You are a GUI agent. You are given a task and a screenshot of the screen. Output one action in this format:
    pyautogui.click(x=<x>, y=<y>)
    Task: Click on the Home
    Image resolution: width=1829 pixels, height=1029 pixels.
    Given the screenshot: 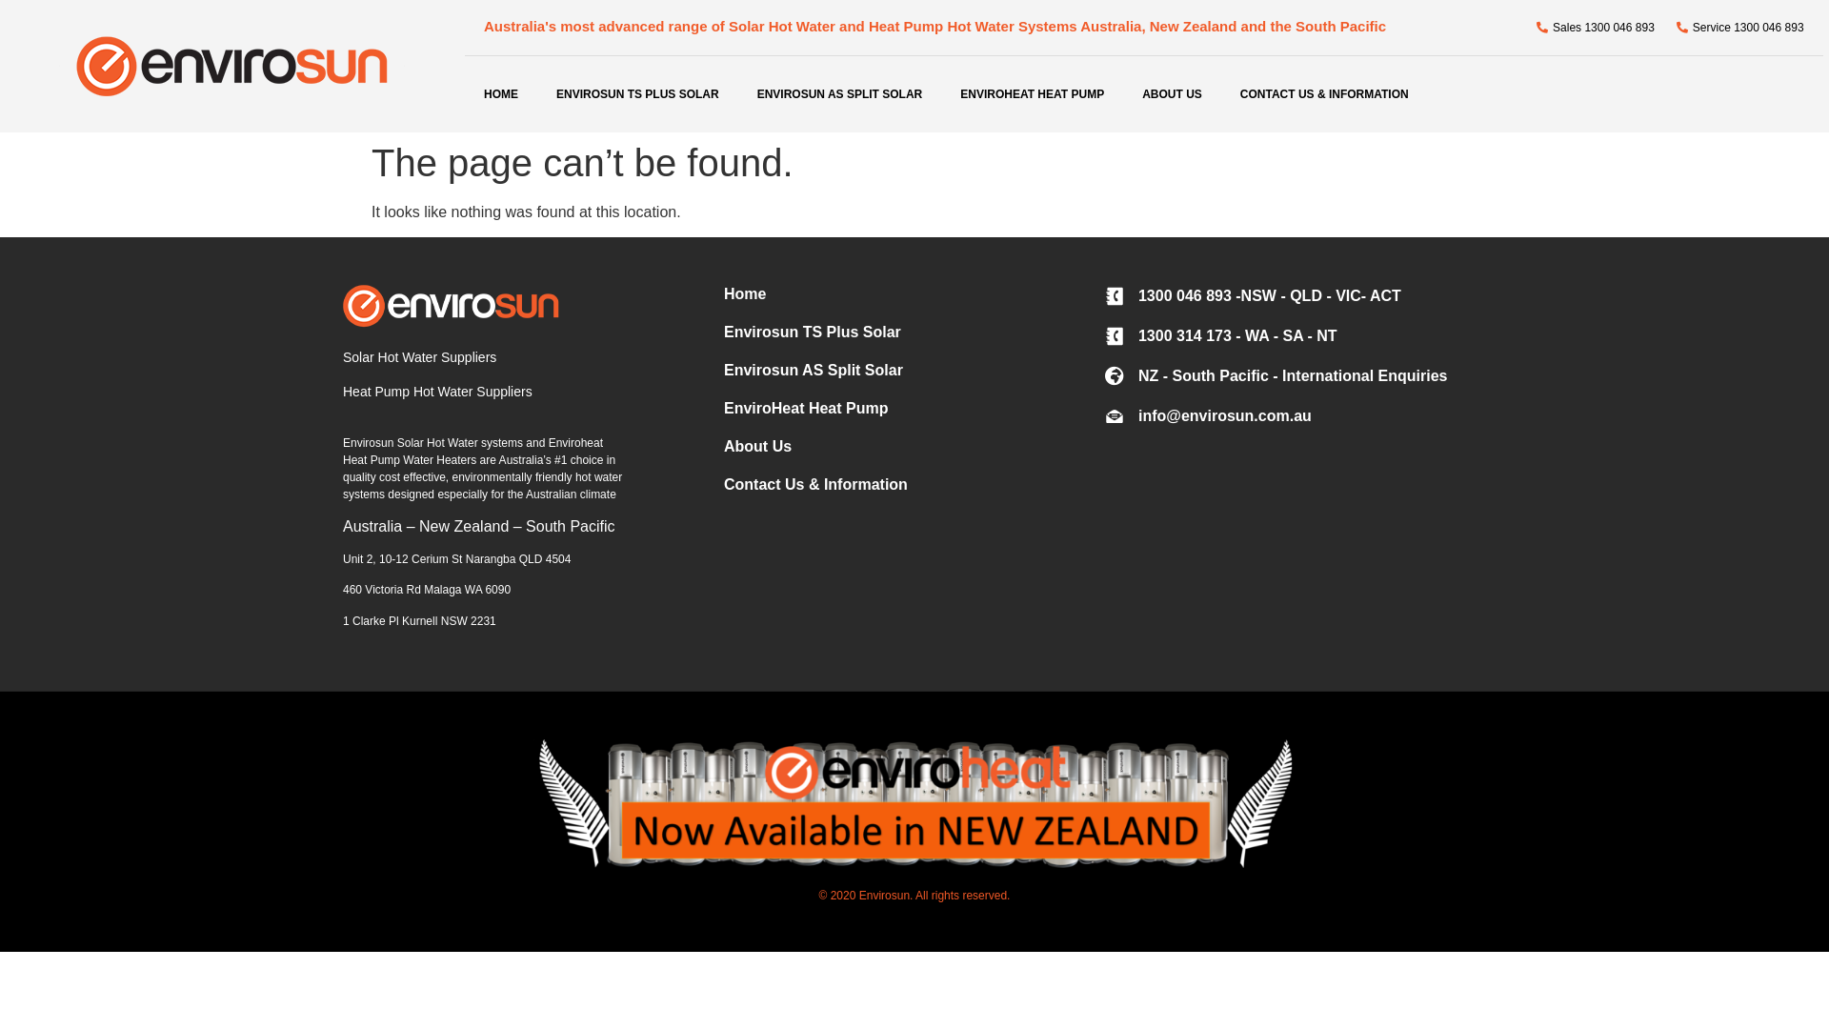 What is the action you would take?
    pyautogui.click(x=914, y=294)
    